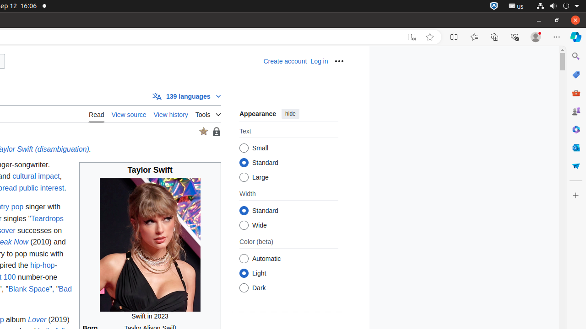 The height and width of the screenshot is (329, 586). What do you see at coordinates (150, 244) in the screenshot?
I see `Swift glancing towards her left` at bounding box center [150, 244].